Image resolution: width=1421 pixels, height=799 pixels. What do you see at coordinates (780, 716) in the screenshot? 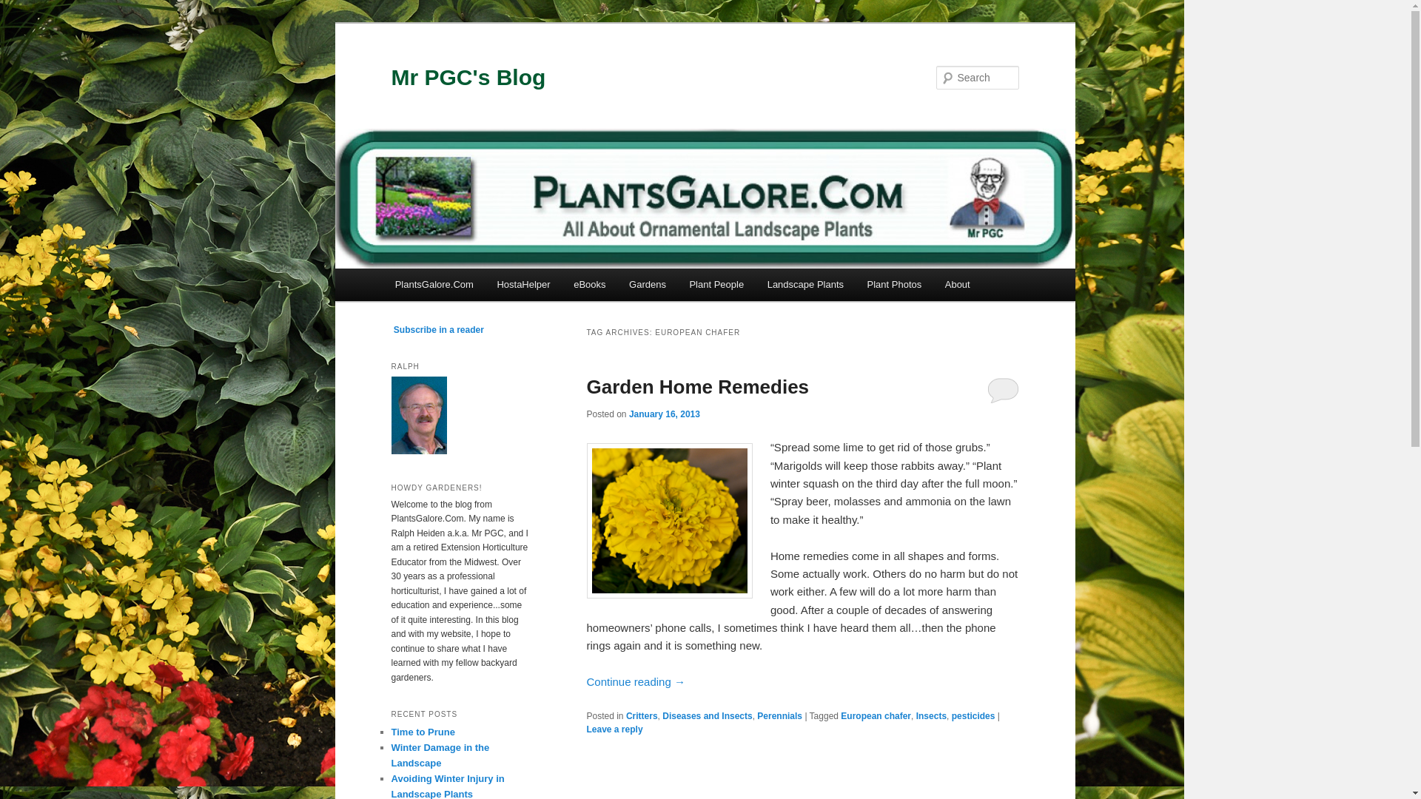
I see `Perennials` at bounding box center [780, 716].